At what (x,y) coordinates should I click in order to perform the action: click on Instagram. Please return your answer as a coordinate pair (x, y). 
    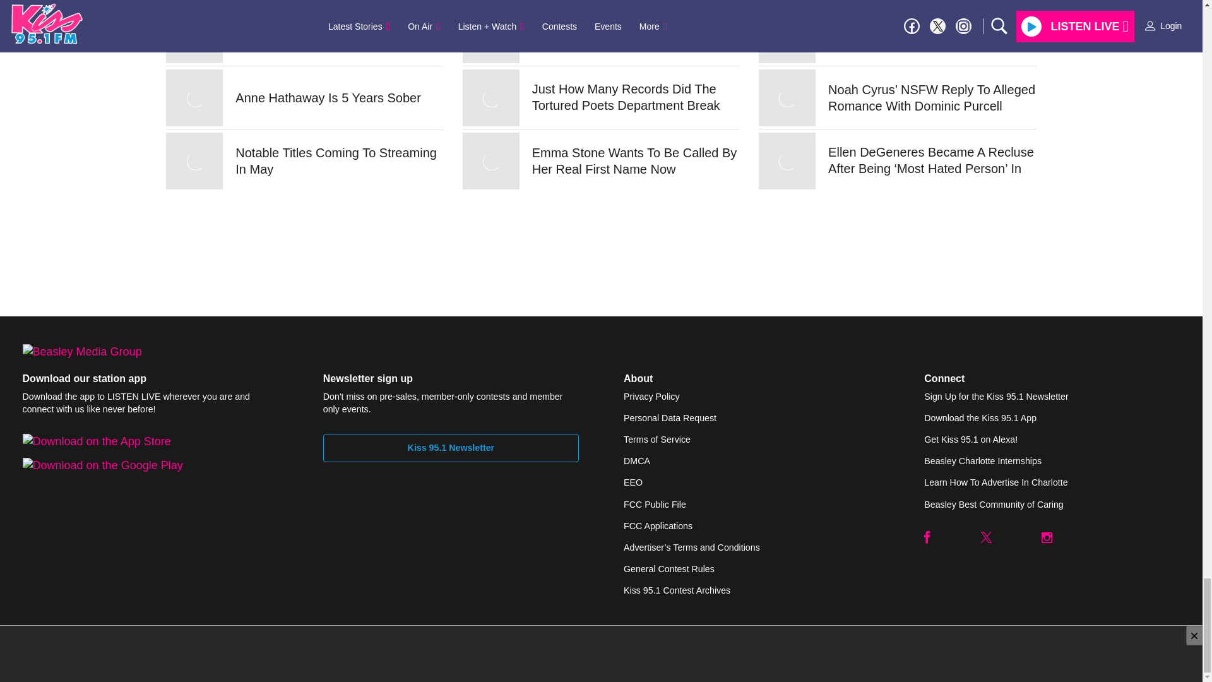
    Looking at the image, I should click on (1047, 537).